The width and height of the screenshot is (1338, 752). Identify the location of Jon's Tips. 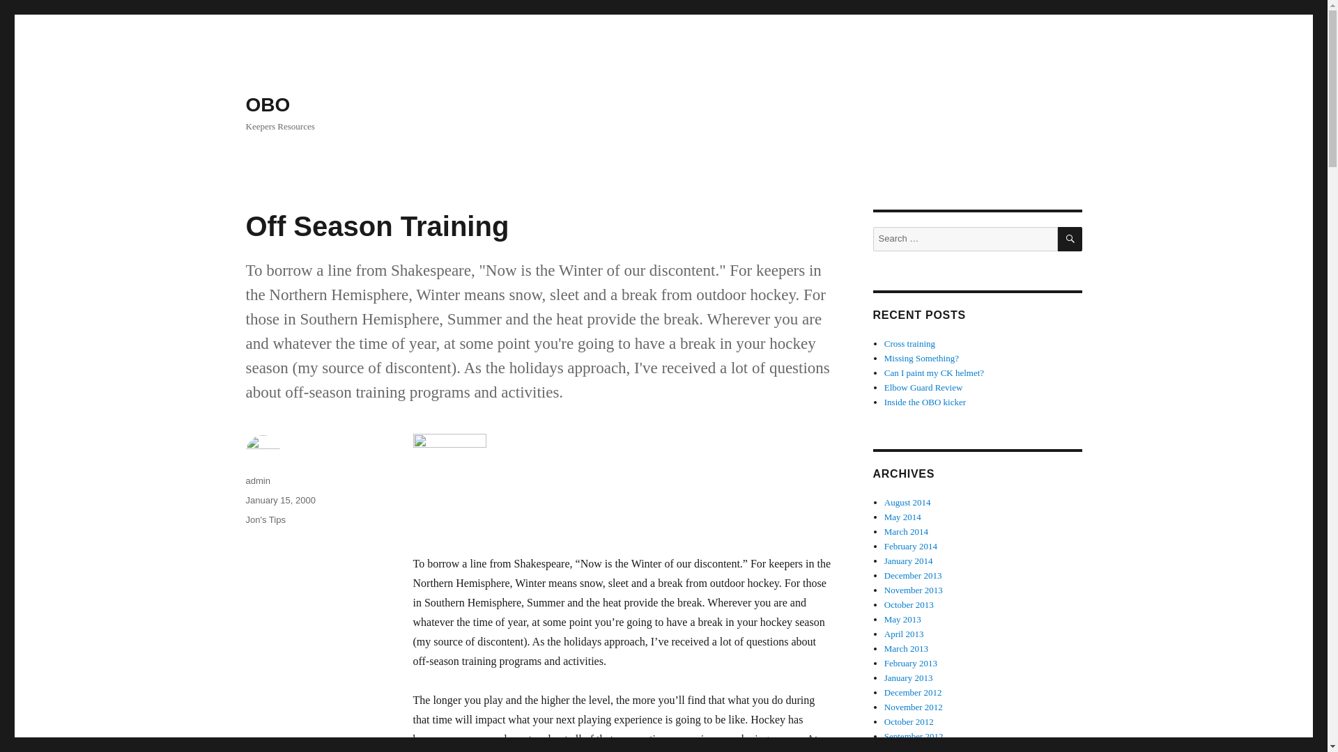
(265, 519).